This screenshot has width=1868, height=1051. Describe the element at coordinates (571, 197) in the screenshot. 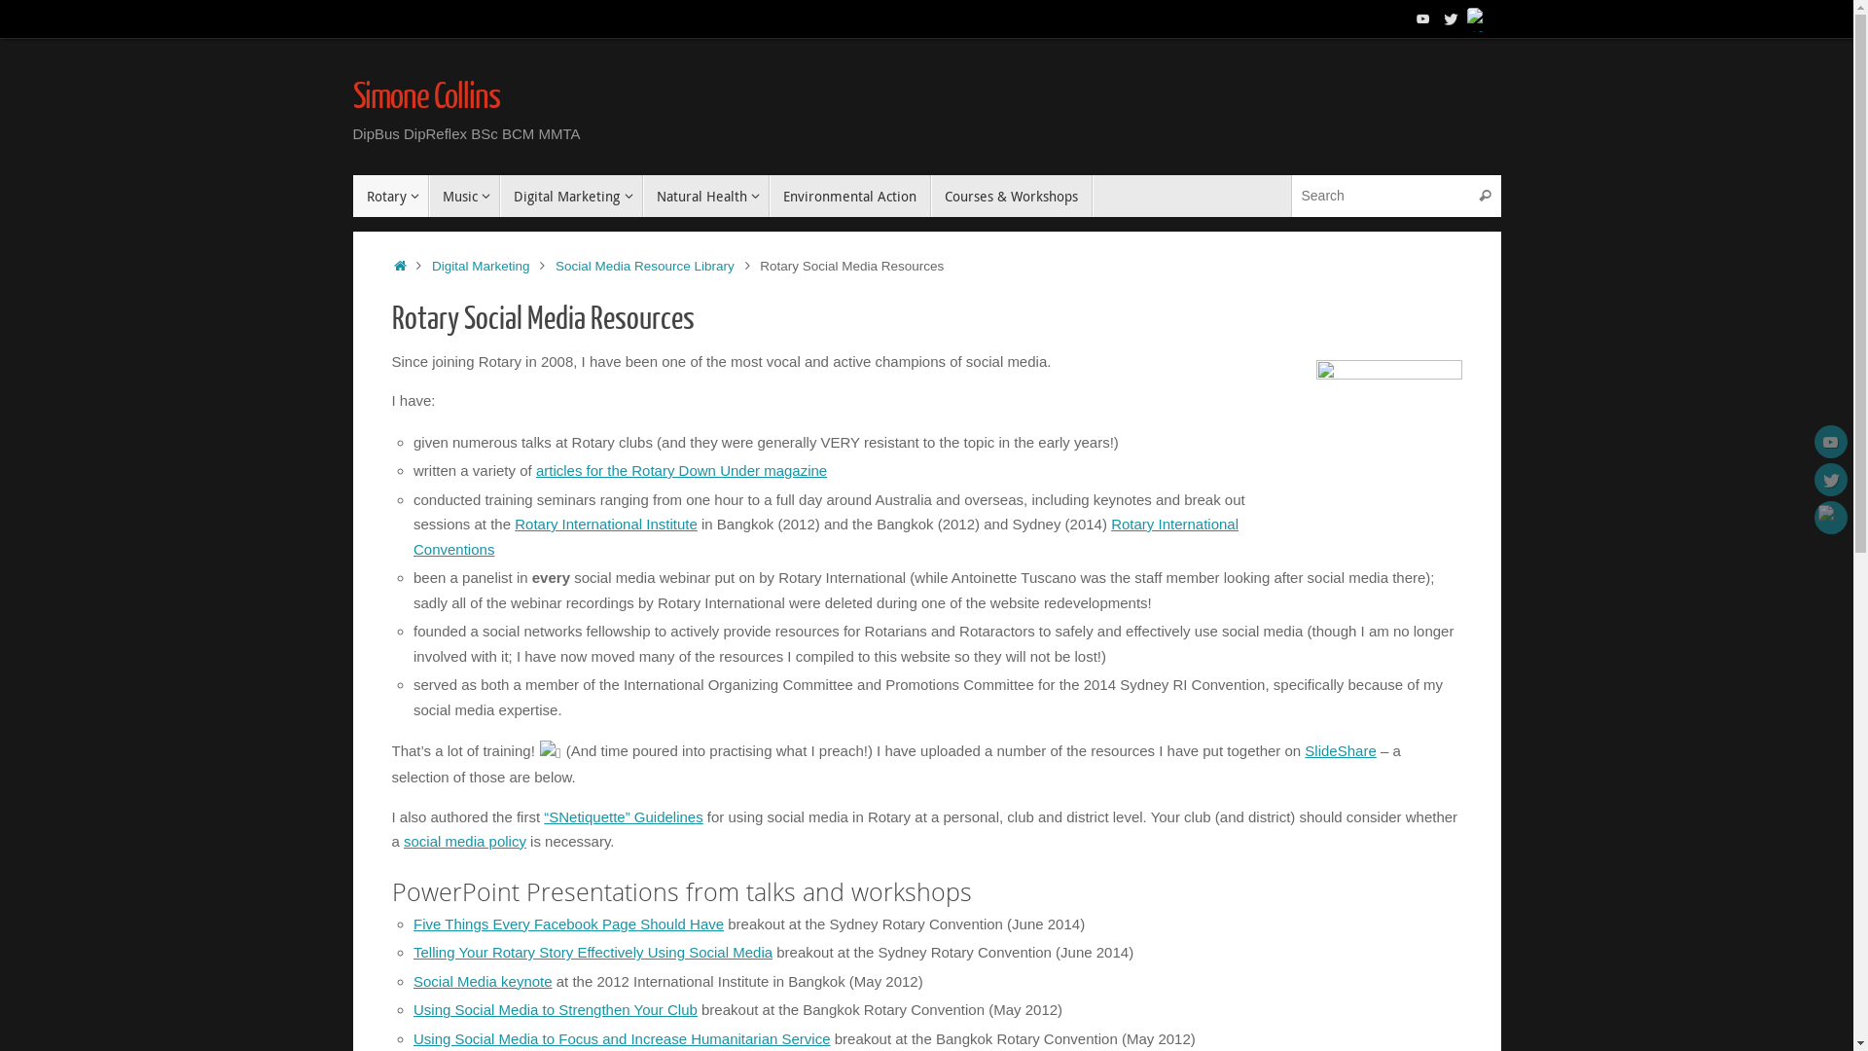

I see `Digital Marketing` at that location.